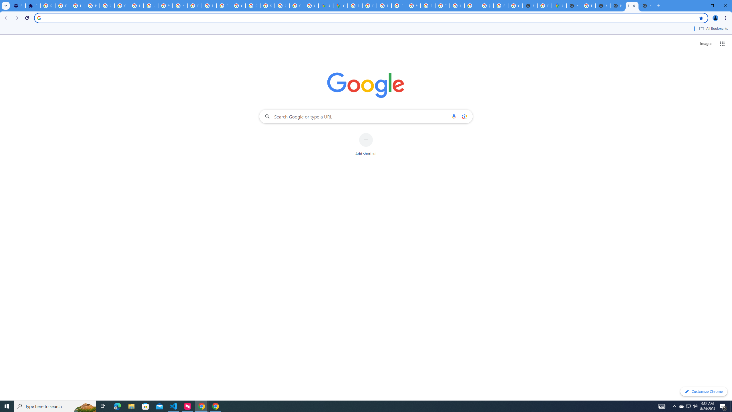  What do you see at coordinates (194, 6) in the screenshot?
I see `Privacy Help Center - Policies Help` at bounding box center [194, 6].